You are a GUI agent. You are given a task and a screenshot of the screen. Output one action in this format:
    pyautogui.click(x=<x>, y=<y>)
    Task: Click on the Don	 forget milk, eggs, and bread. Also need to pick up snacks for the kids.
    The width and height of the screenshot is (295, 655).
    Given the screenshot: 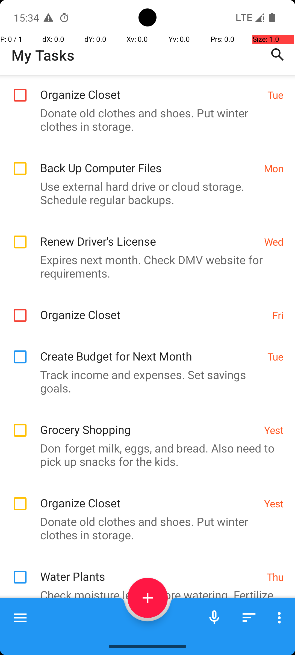 What is the action you would take?
    pyautogui.click(x=145, y=455)
    